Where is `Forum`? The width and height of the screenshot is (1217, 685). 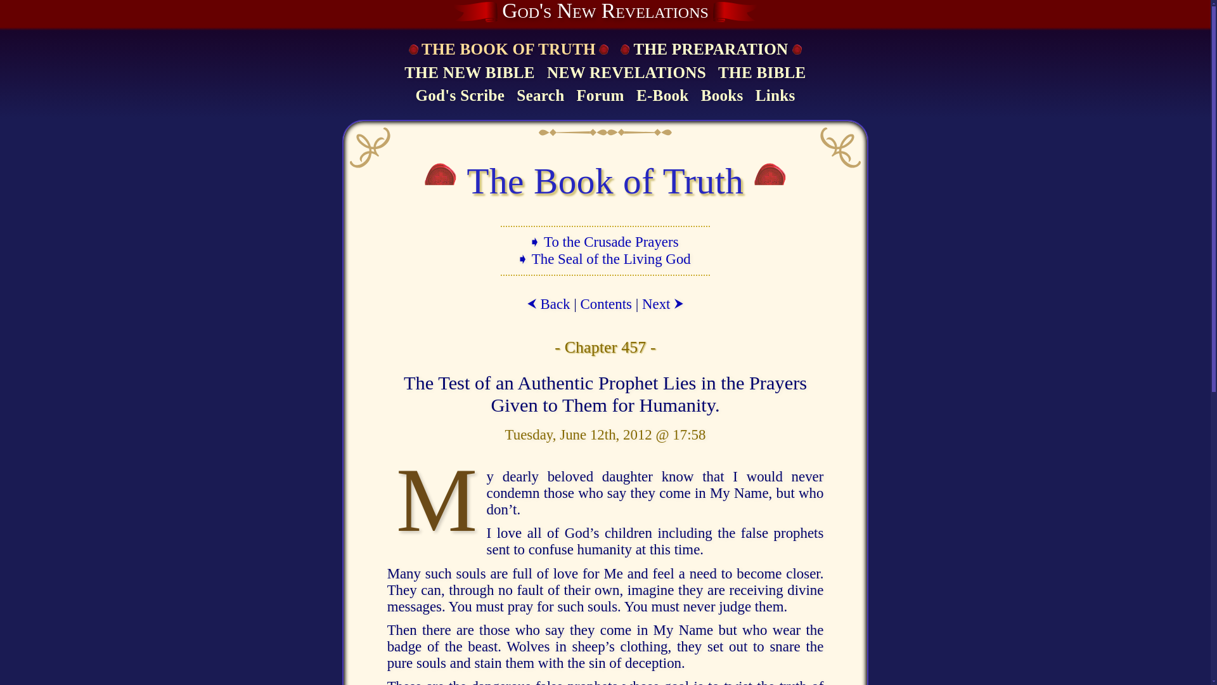 Forum is located at coordinates (600, 96).